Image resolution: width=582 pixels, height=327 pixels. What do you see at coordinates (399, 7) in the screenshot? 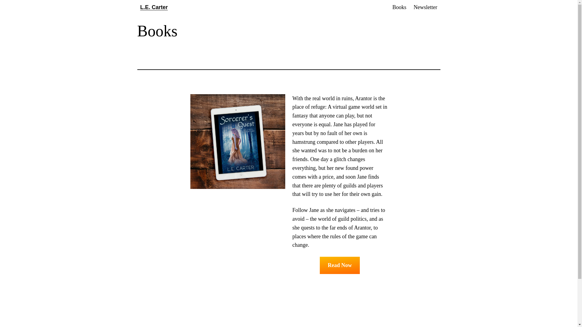
I see `Books` at bounding box center [399, 7].